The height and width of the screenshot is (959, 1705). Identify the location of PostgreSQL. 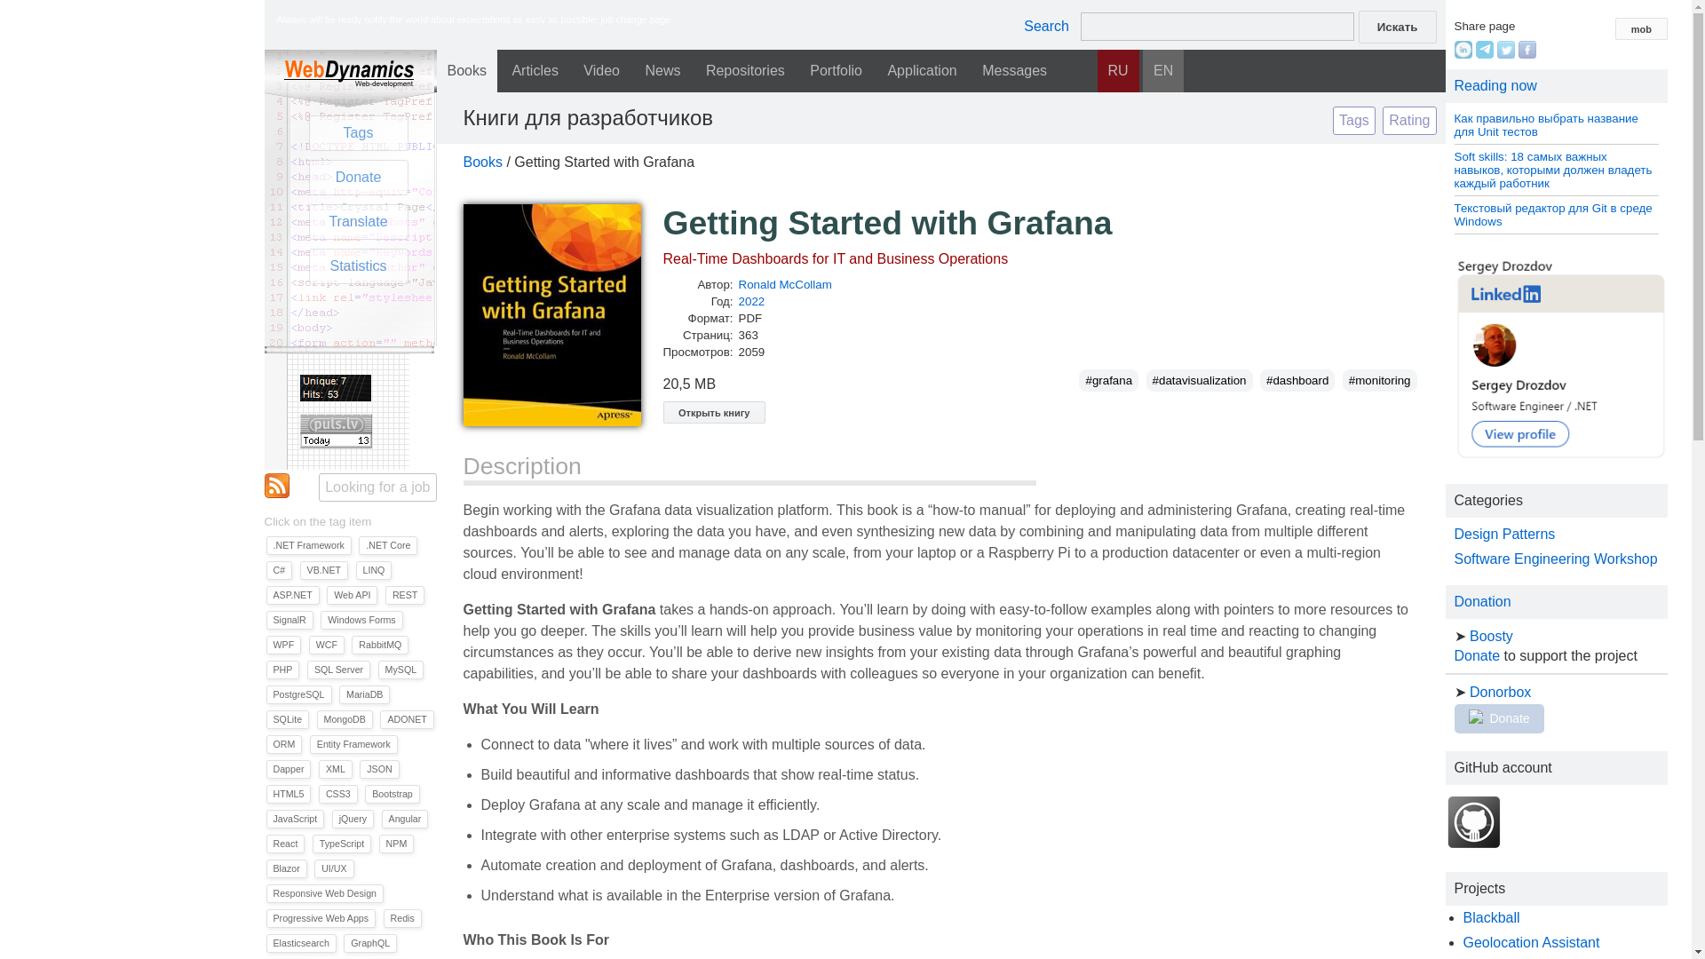
(298, 694).